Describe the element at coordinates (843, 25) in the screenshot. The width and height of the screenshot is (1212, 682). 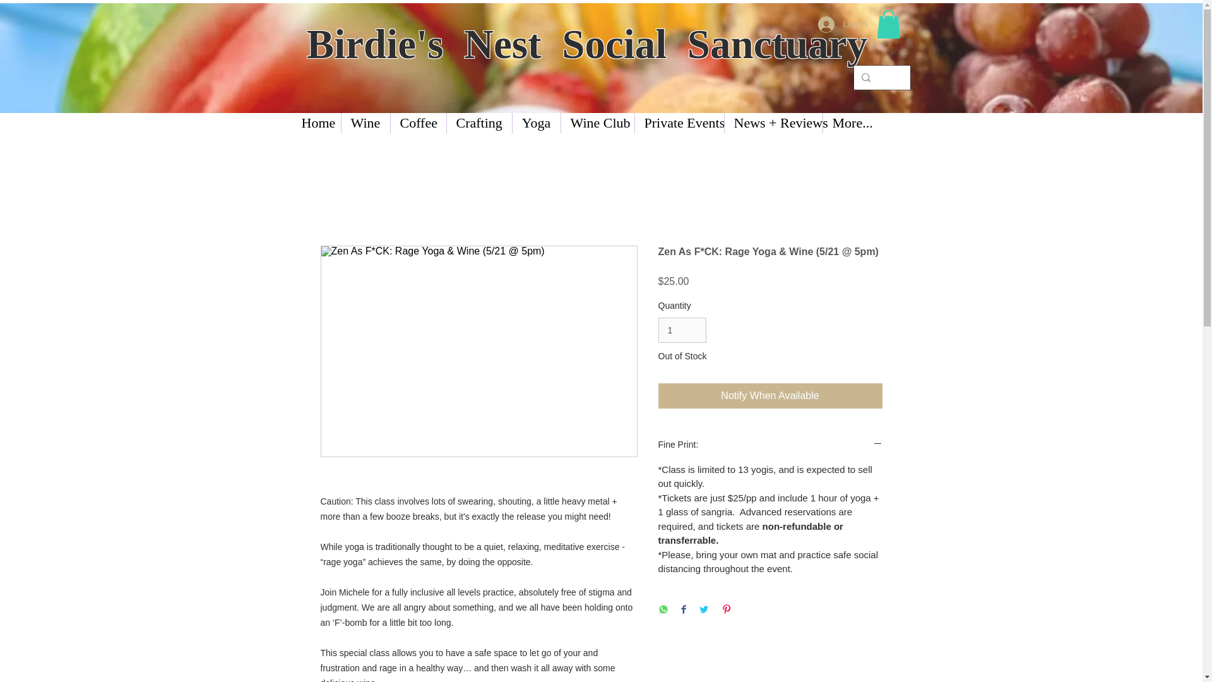
I see `Log In` at that location.